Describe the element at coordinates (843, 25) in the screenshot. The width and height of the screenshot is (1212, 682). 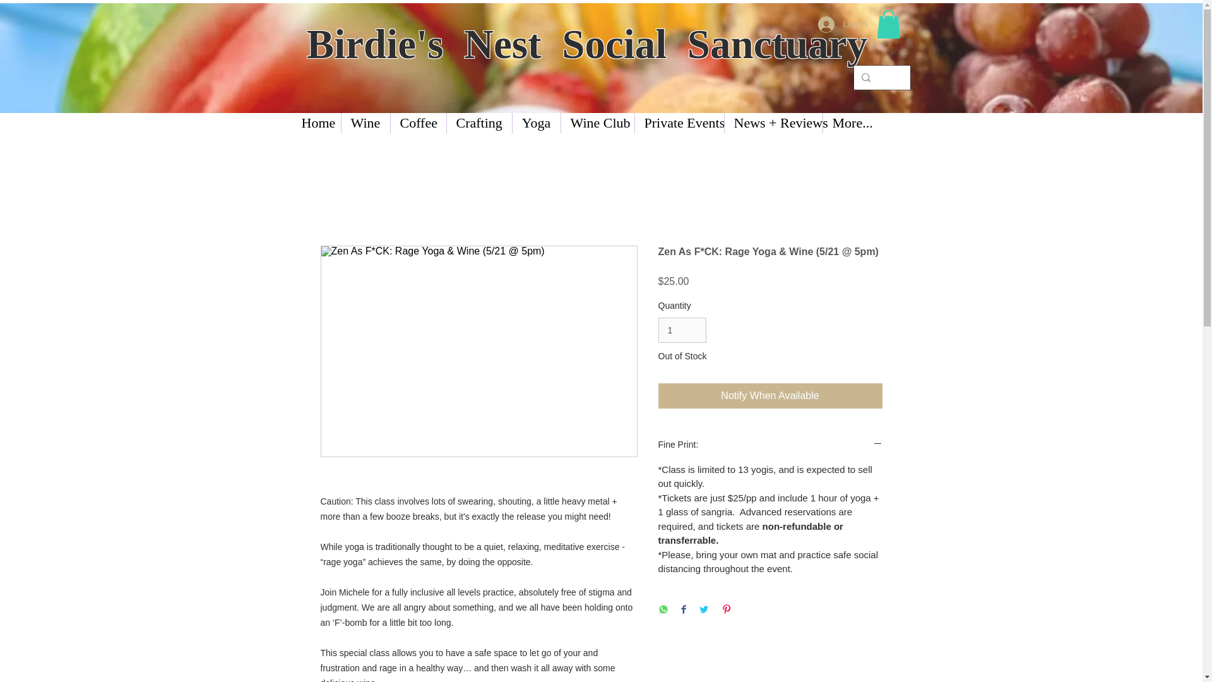
I see `Log In` at that location.